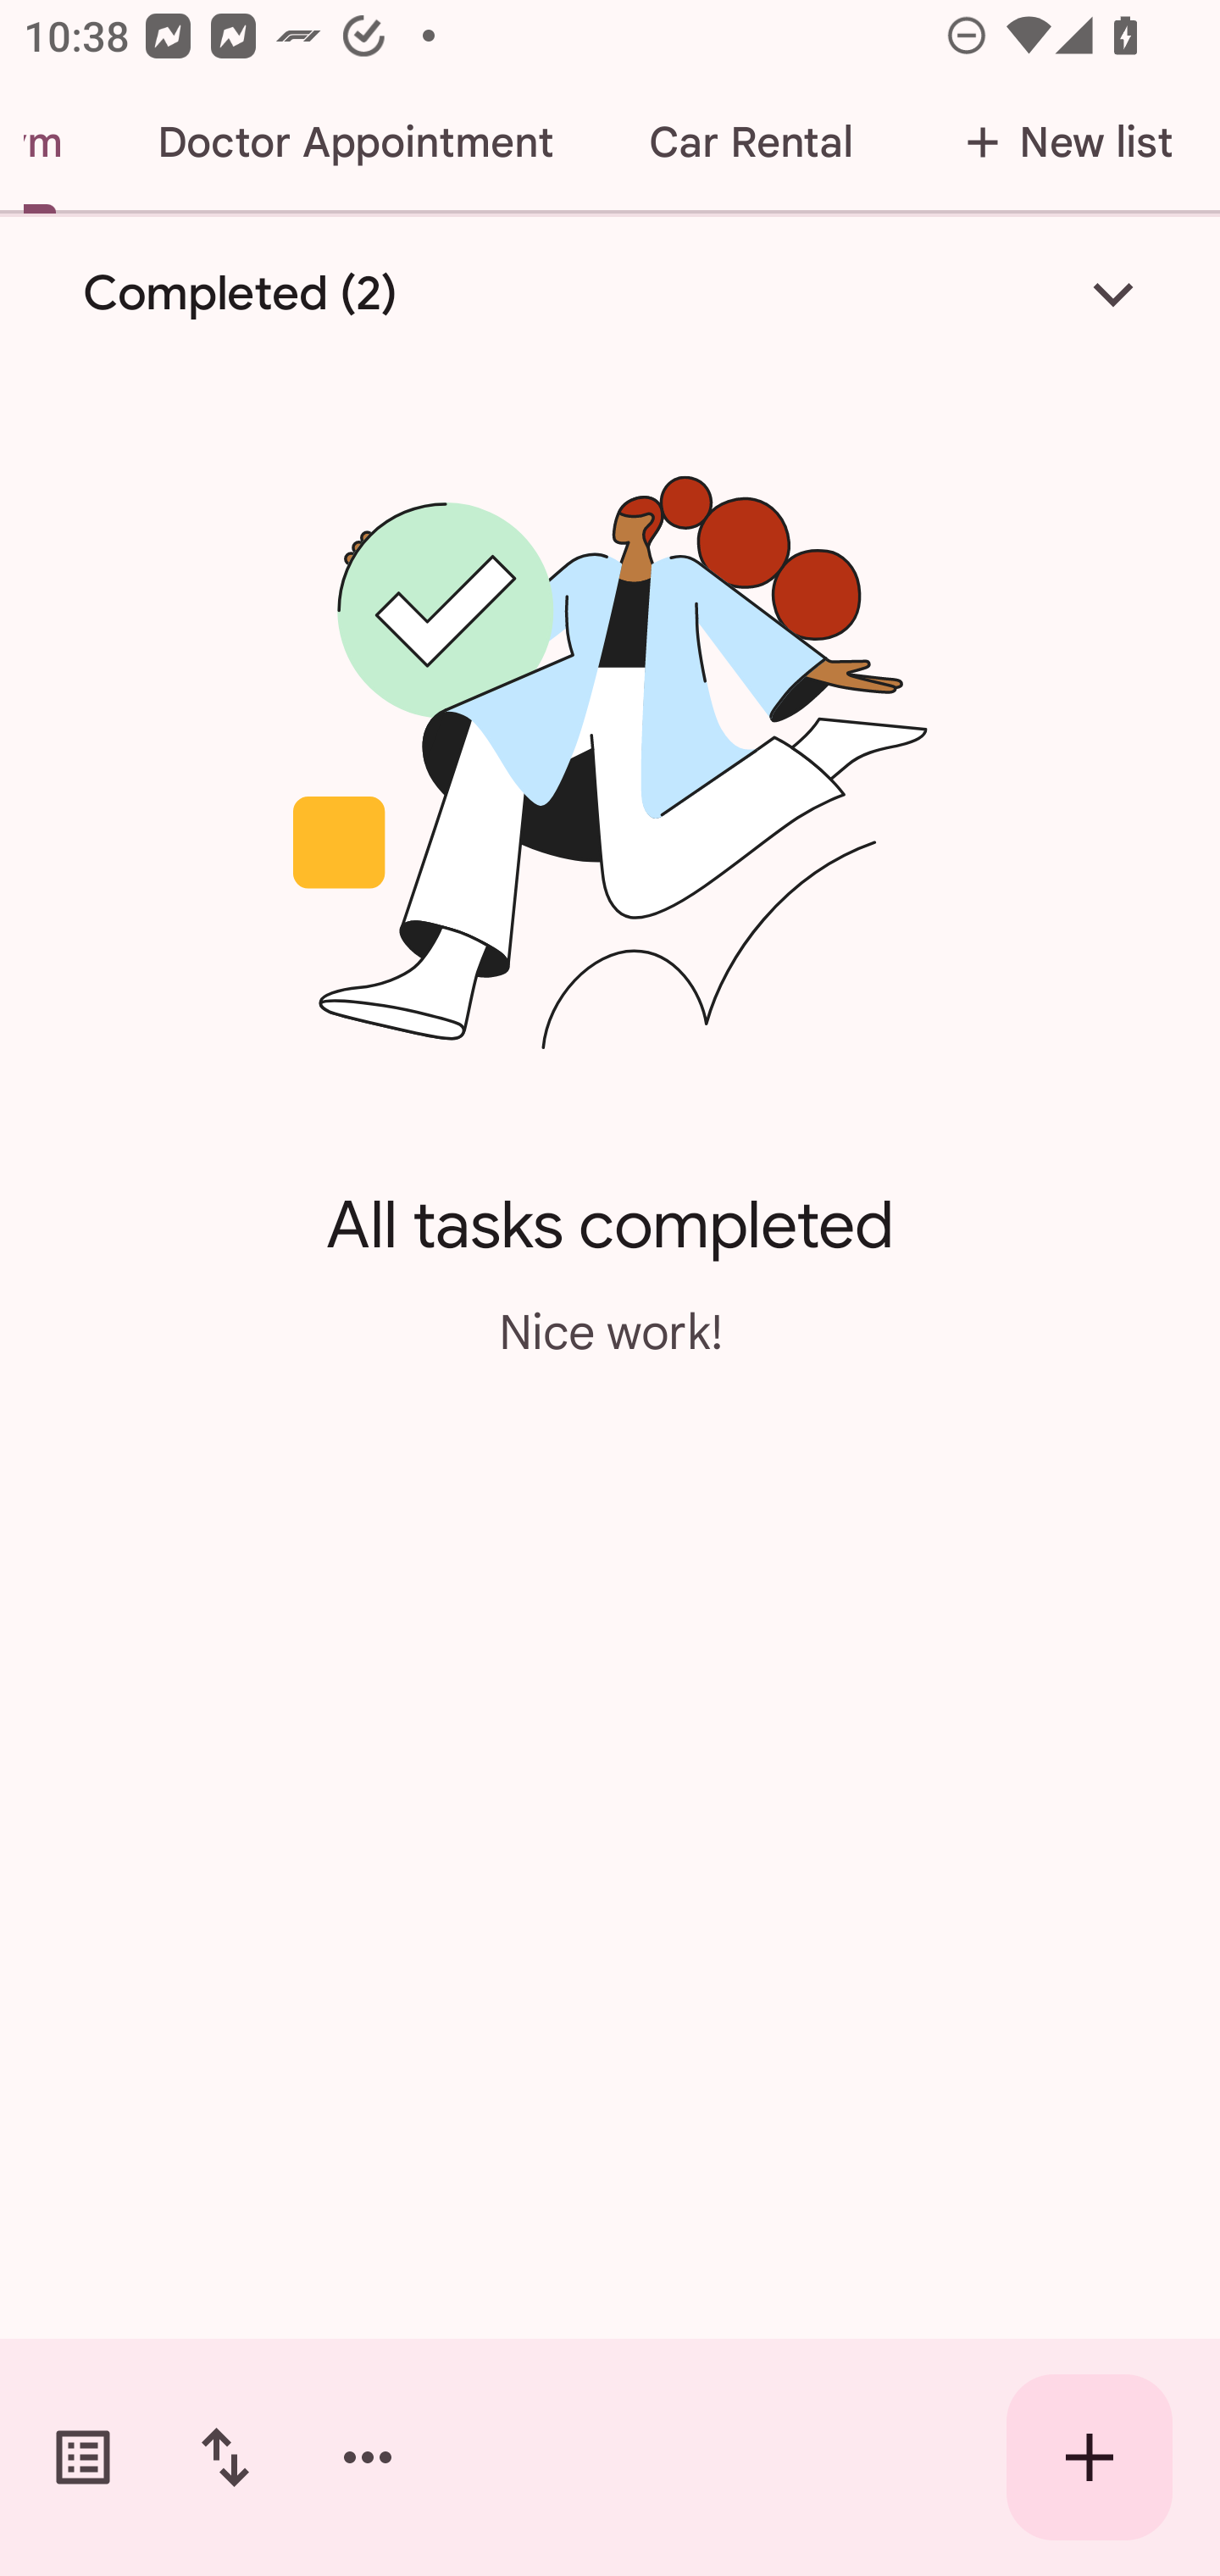  I want to click on Switch task lists, so click(83, 2457).